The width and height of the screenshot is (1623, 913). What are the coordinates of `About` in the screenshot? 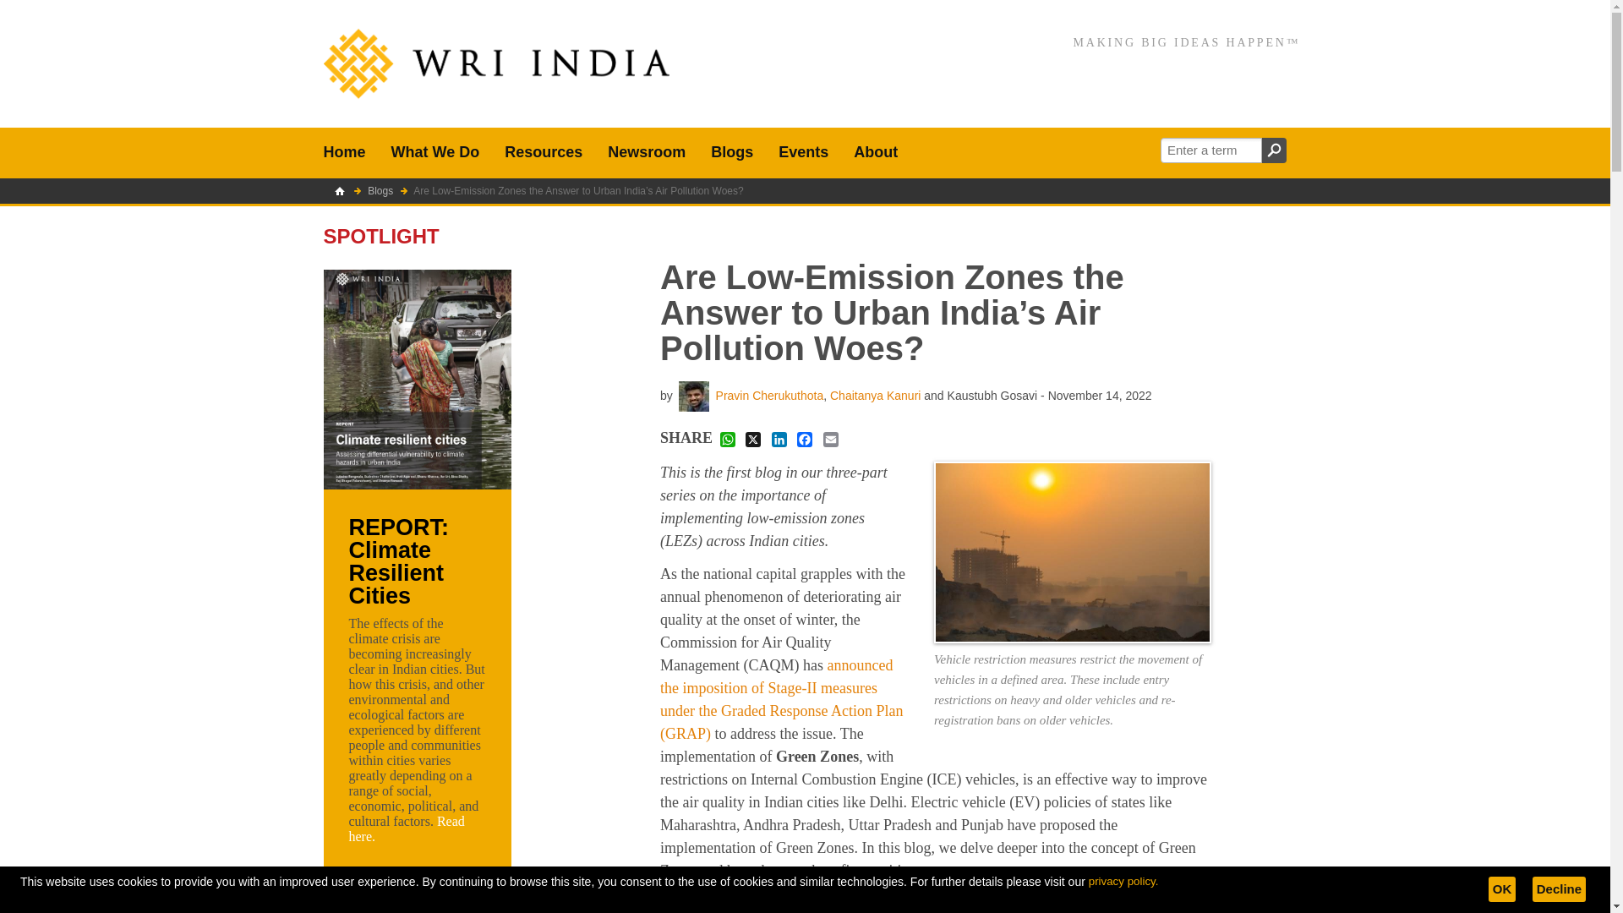 It's located at (876, 152).